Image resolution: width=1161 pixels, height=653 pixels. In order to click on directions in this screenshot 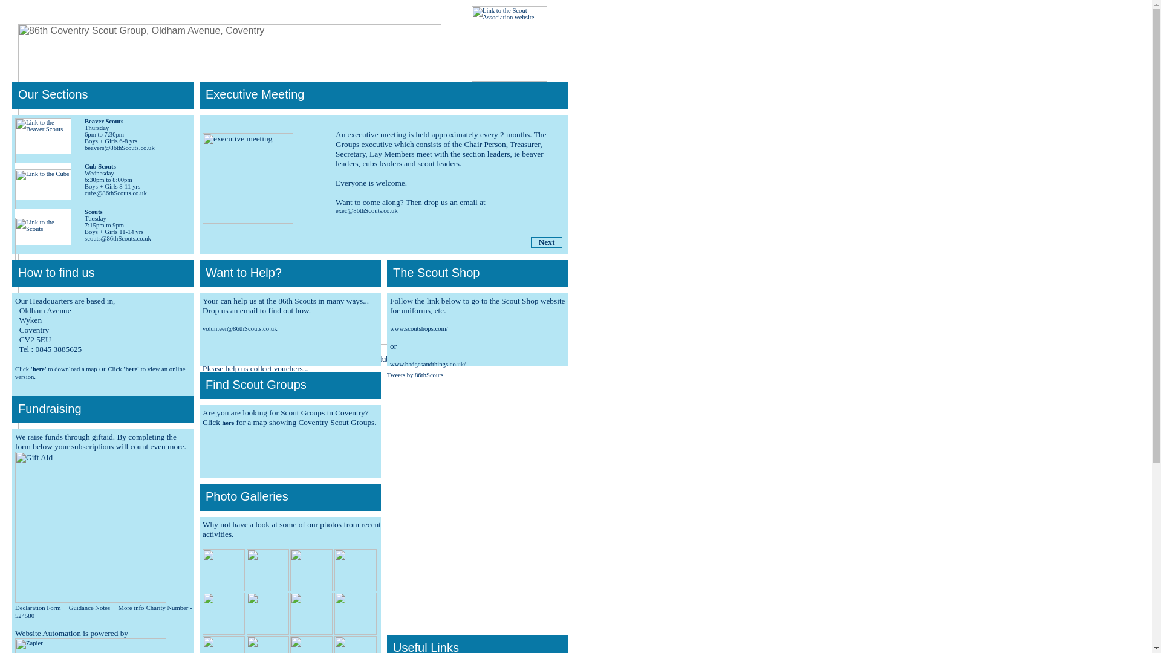, I will do `click(394, 183)`.